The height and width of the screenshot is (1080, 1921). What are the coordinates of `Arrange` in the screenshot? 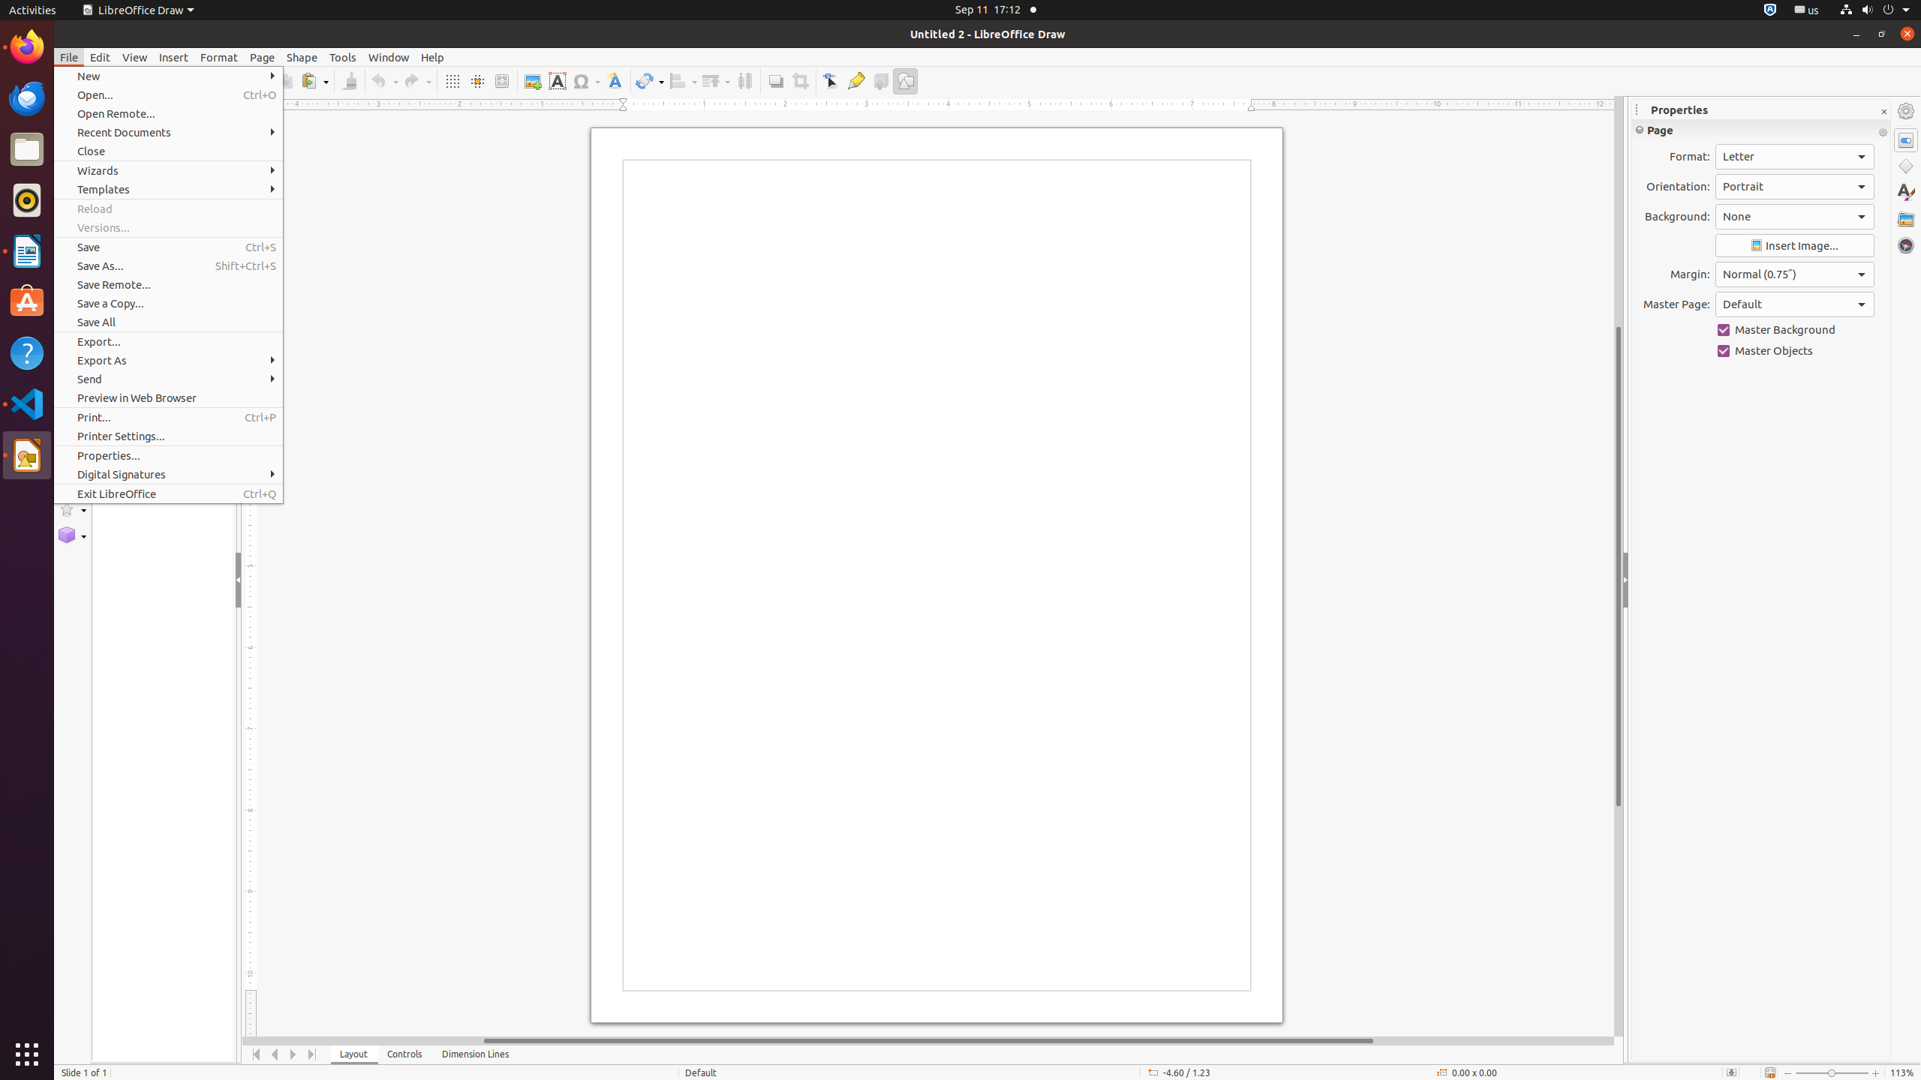 It's located at (716, 81).